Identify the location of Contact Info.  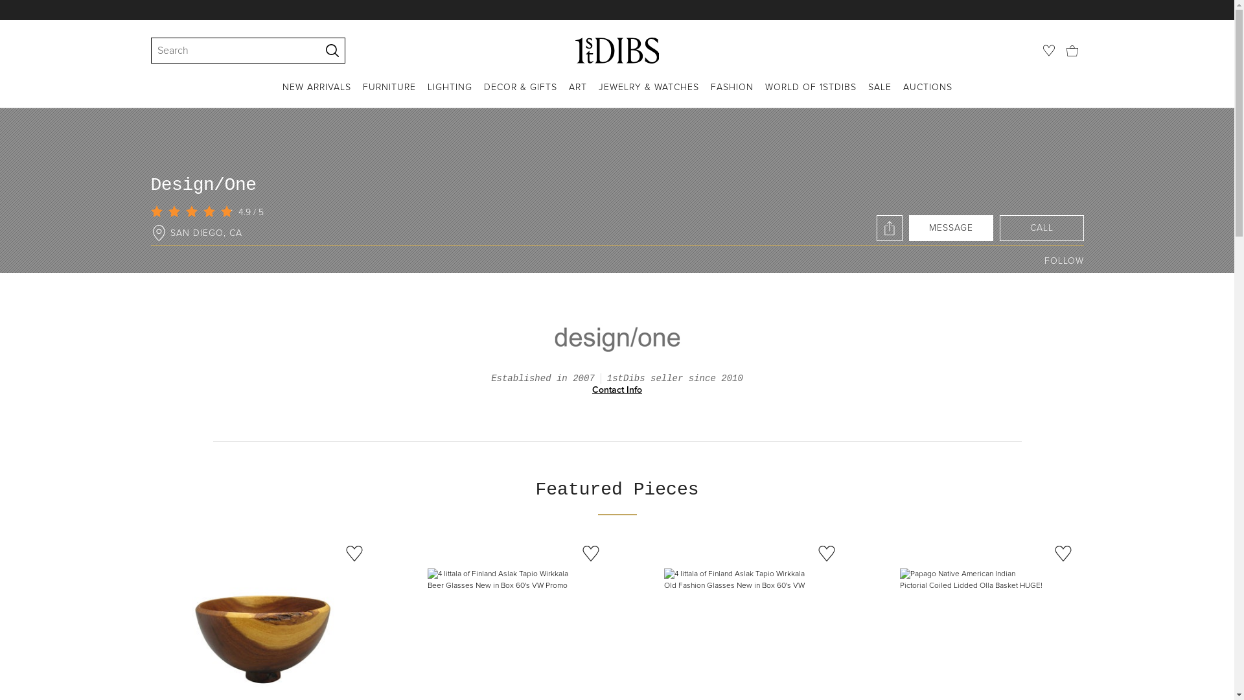
(617, 390).